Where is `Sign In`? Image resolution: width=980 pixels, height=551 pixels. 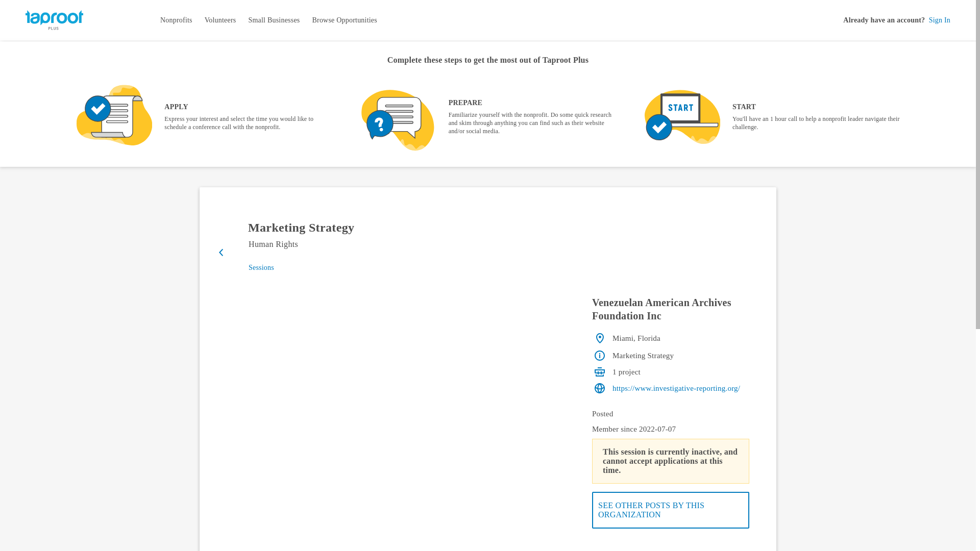 Sign In is located at coordinates (940, 20).